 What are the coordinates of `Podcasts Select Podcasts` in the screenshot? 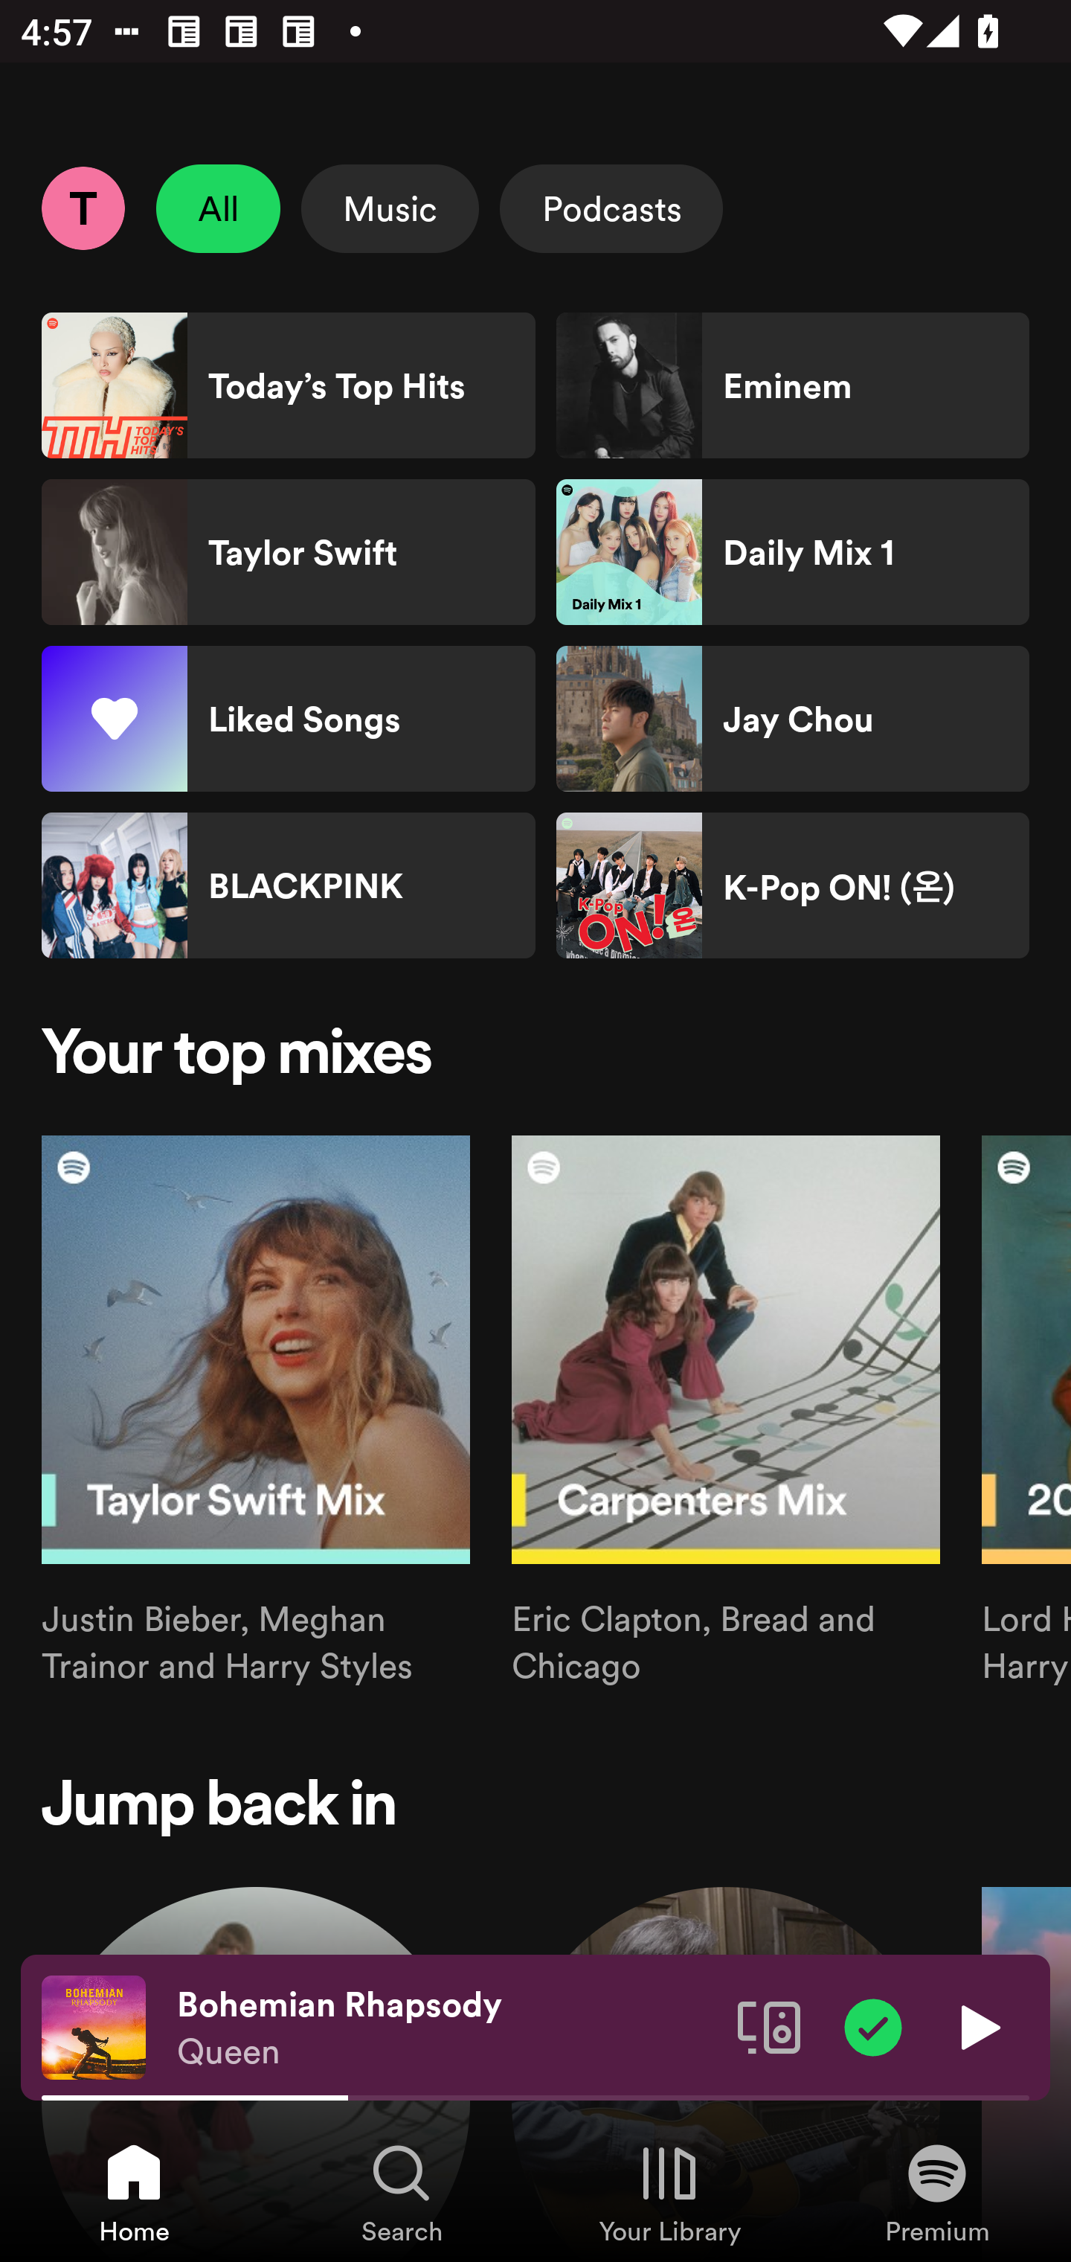 It's located at (611, 208).